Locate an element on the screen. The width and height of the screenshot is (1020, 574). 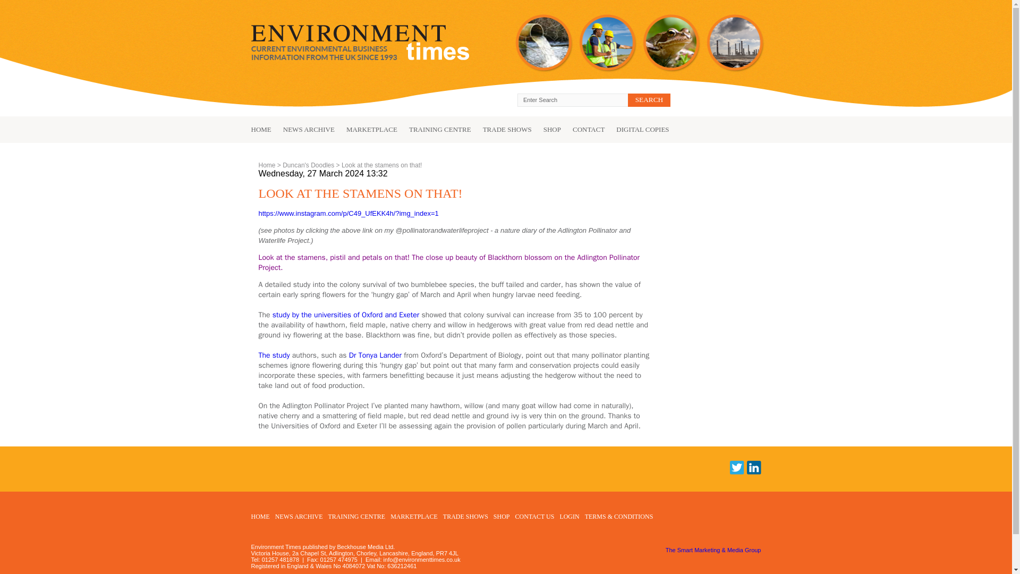
SEARCH is located at coordinates (649, 100).